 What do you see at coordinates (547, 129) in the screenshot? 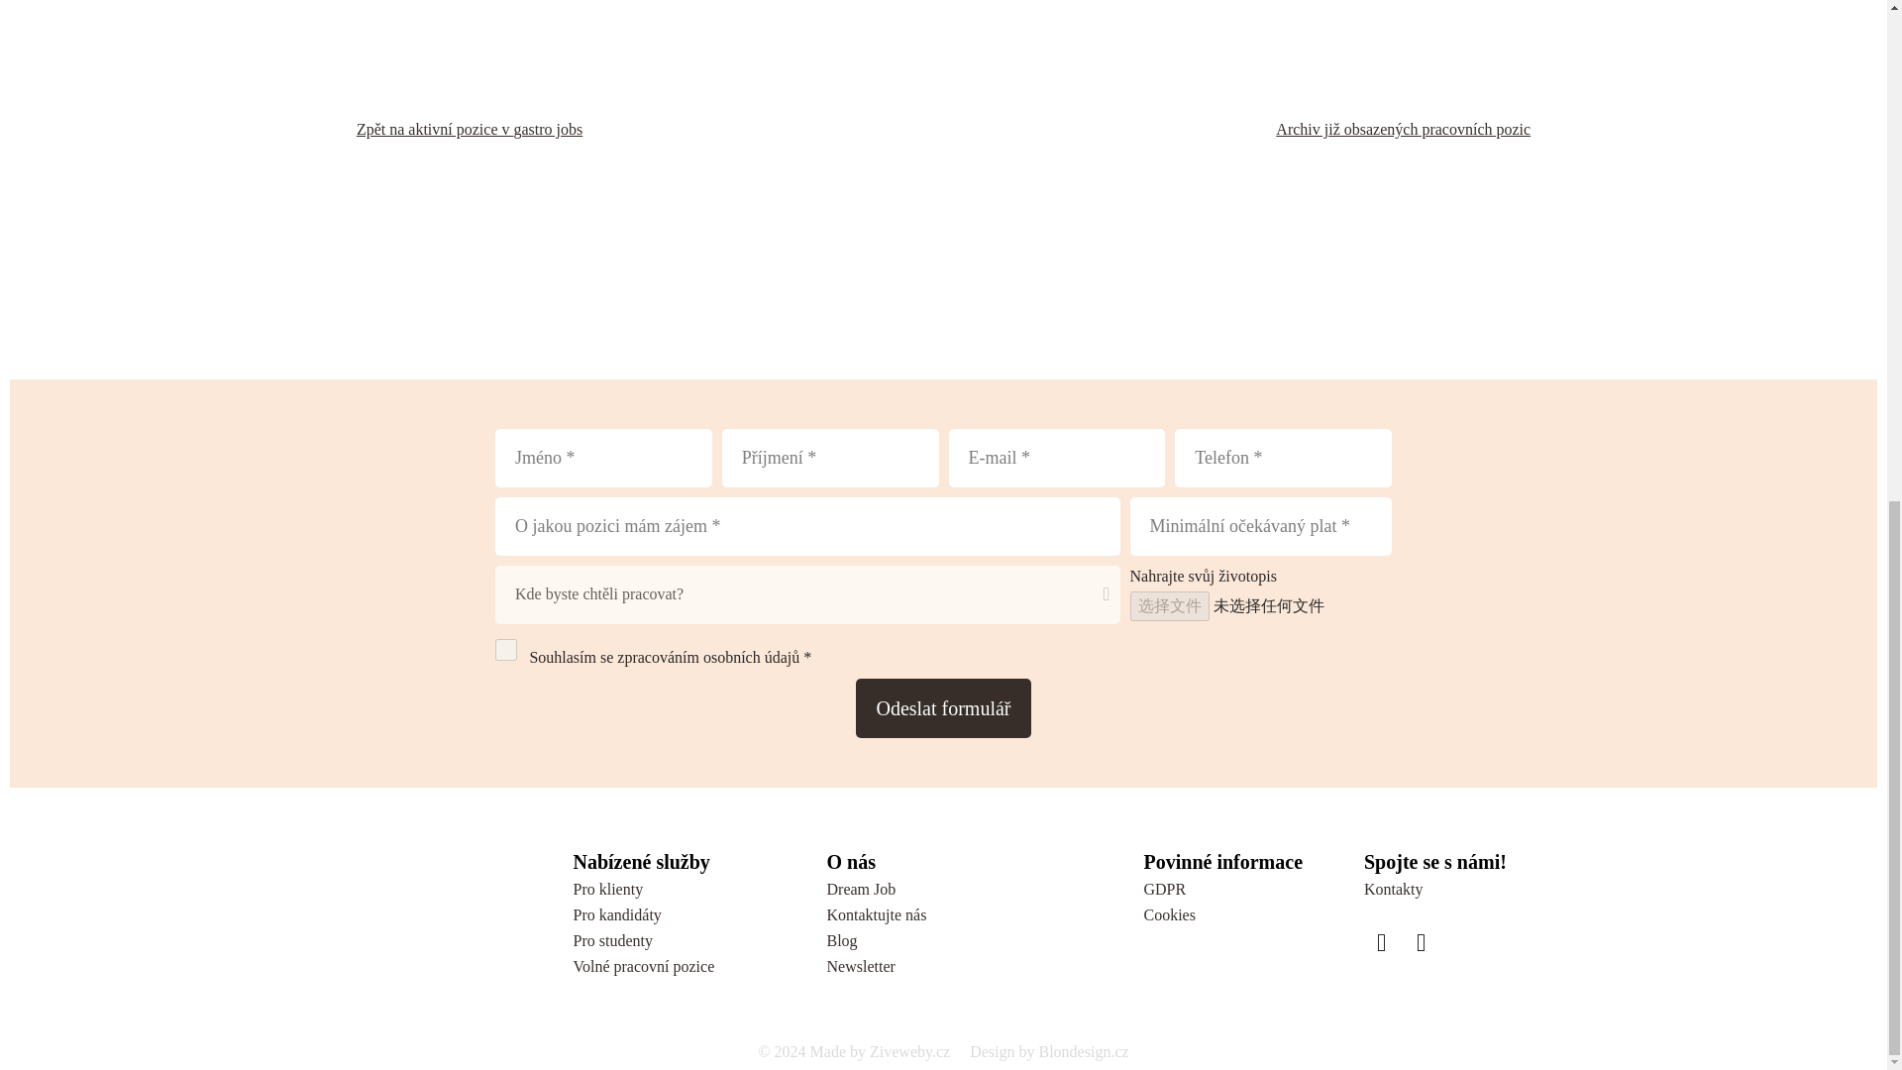
I see `gastro jobs` at bounding box center [547, 129].